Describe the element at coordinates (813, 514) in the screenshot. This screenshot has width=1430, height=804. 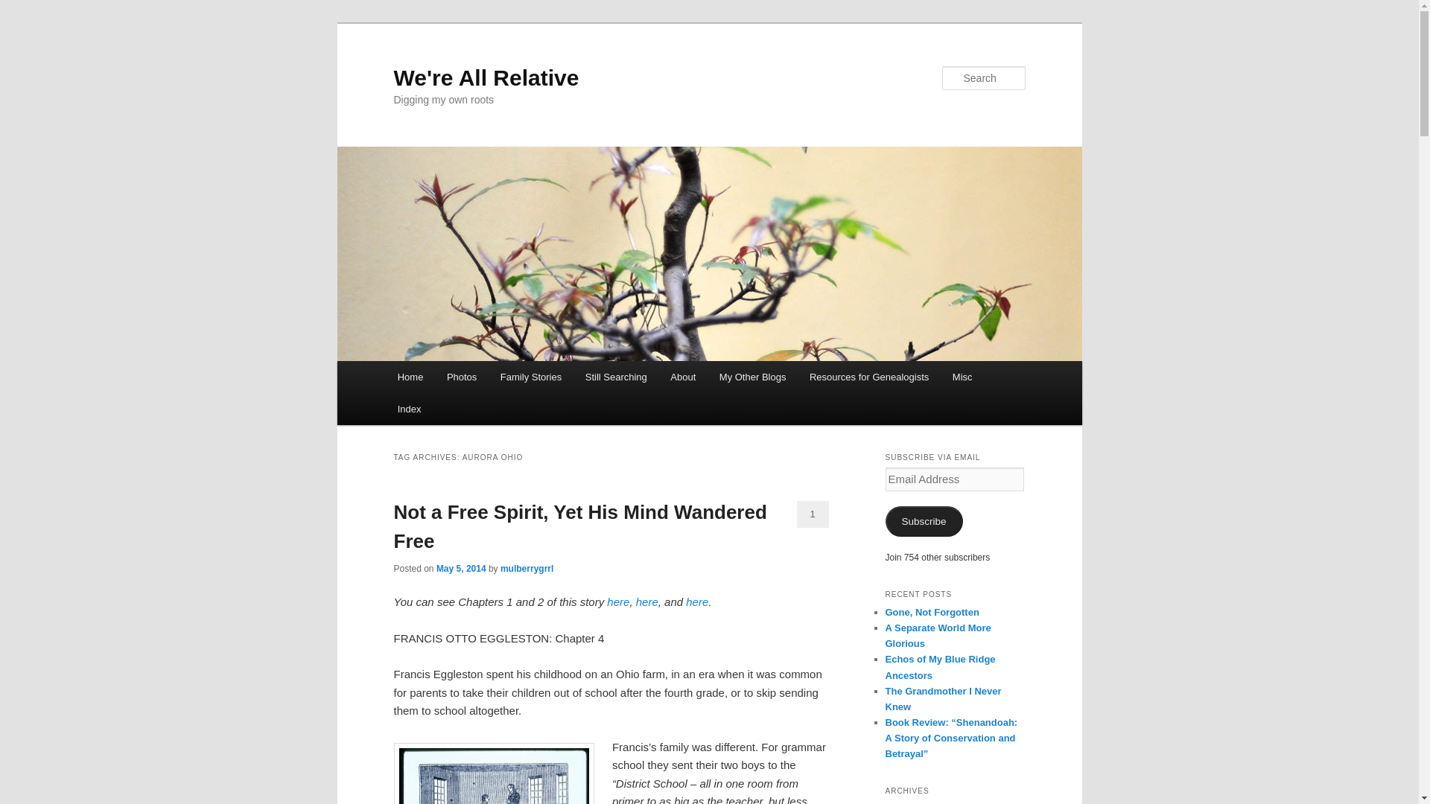
I see `1` at that location.